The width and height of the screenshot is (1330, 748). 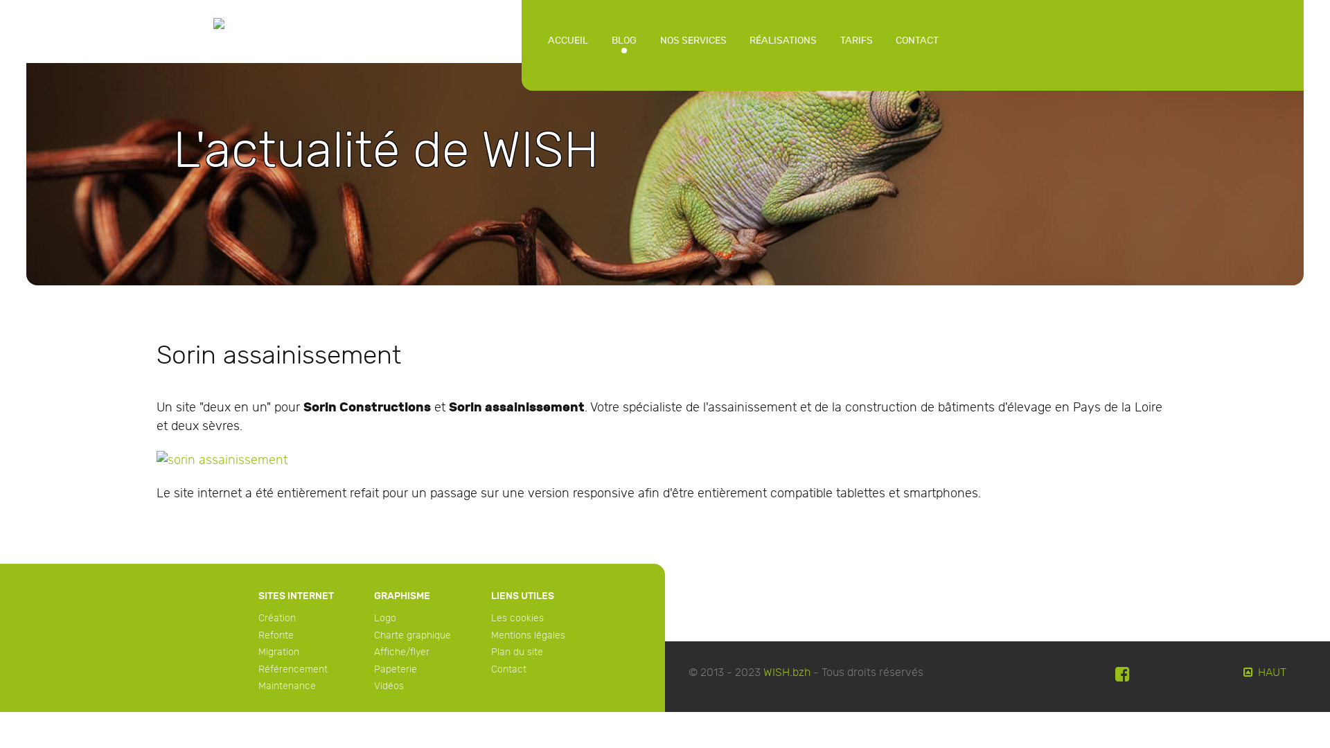 What do you see at coordinates (918, 40) in the screenshot?
I see `CONTACT` at bounding box center [918, 40].